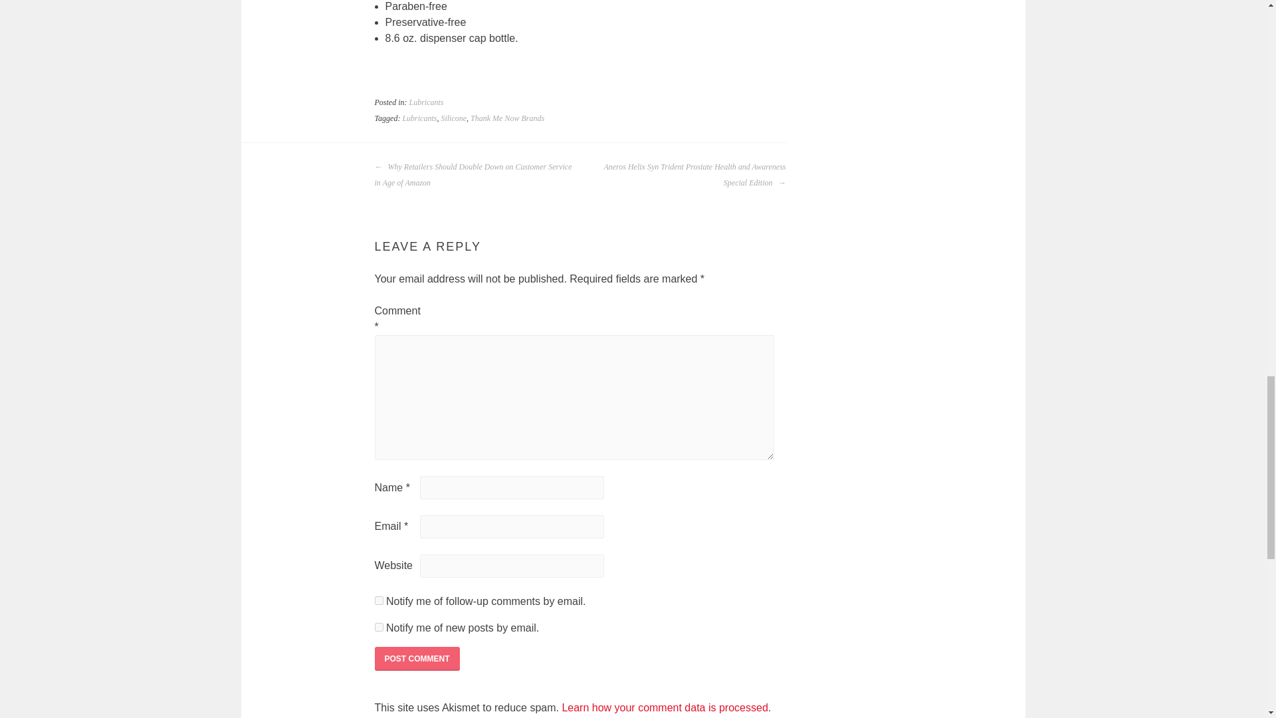  What do you see at coordinates (665, 707) in the screenshot?
I see `Learn how your comment data is processed` at bounding box center [665, 707].